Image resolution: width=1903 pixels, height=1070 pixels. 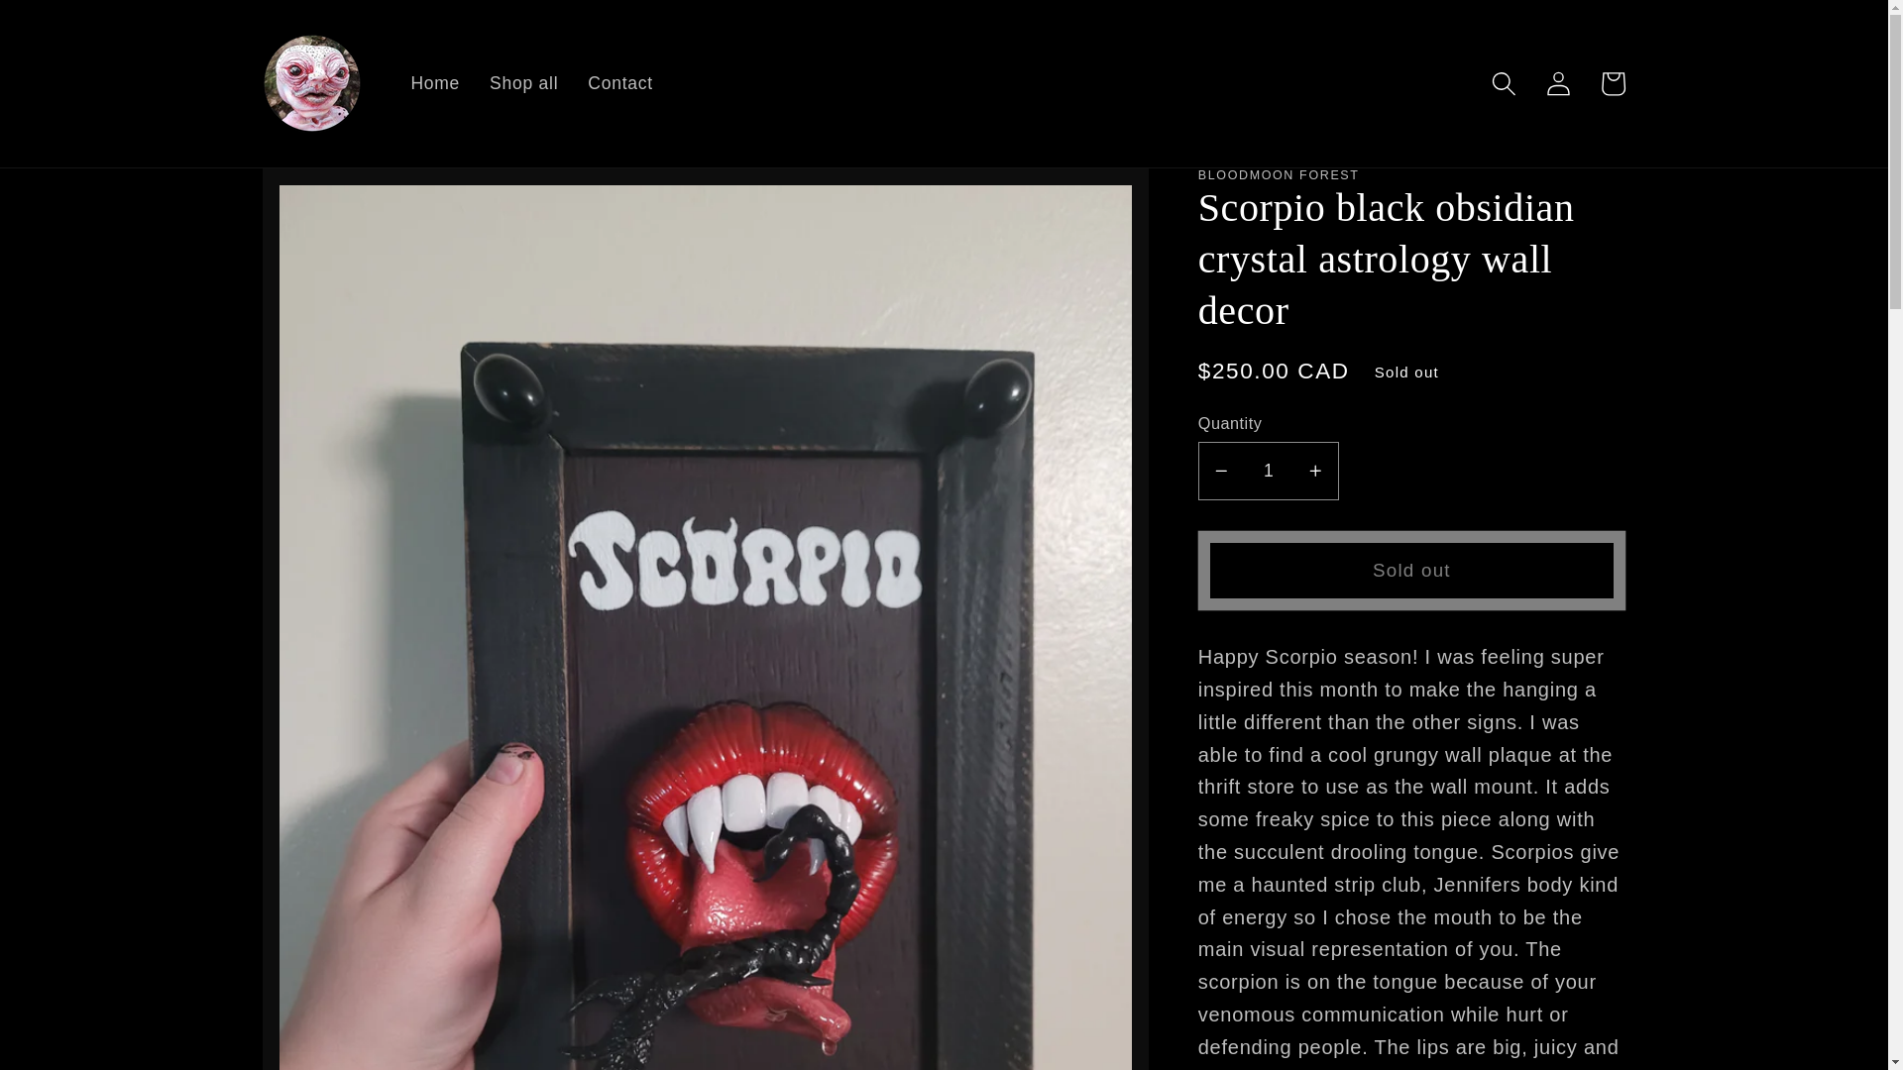 I want to click on Sold out, so click(x=1411, y=570).